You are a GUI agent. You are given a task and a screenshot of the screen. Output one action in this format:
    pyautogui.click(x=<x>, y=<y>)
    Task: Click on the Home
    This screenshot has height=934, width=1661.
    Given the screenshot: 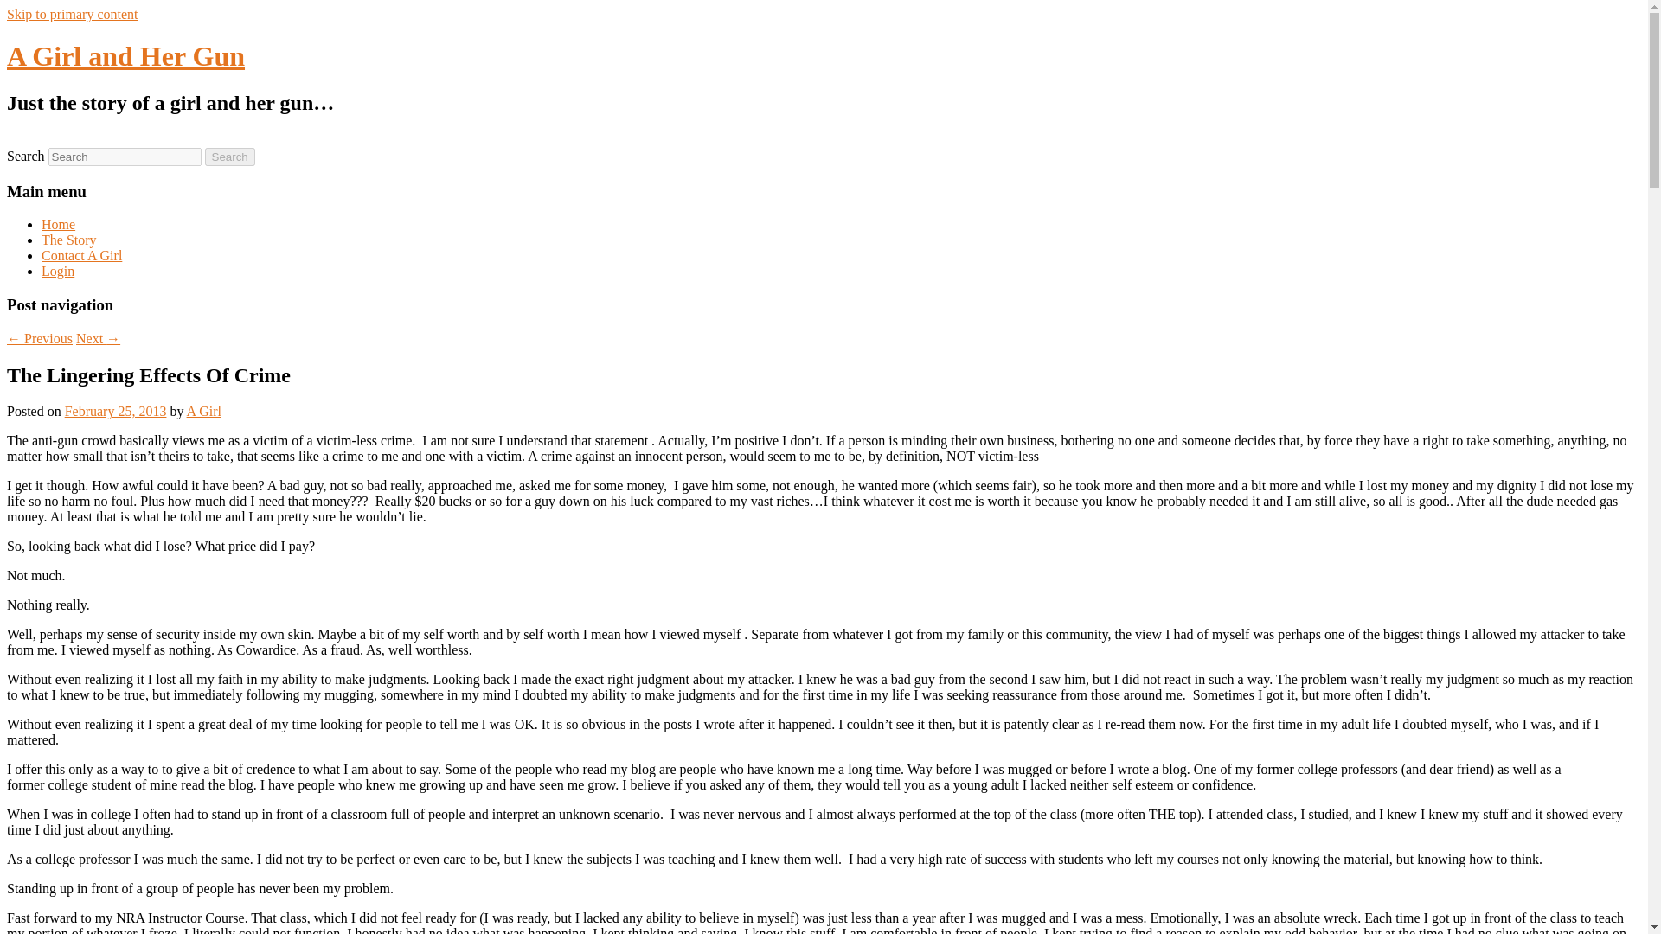 What is the action you would take?
    pyautogui.click(x=58, y=223)
    